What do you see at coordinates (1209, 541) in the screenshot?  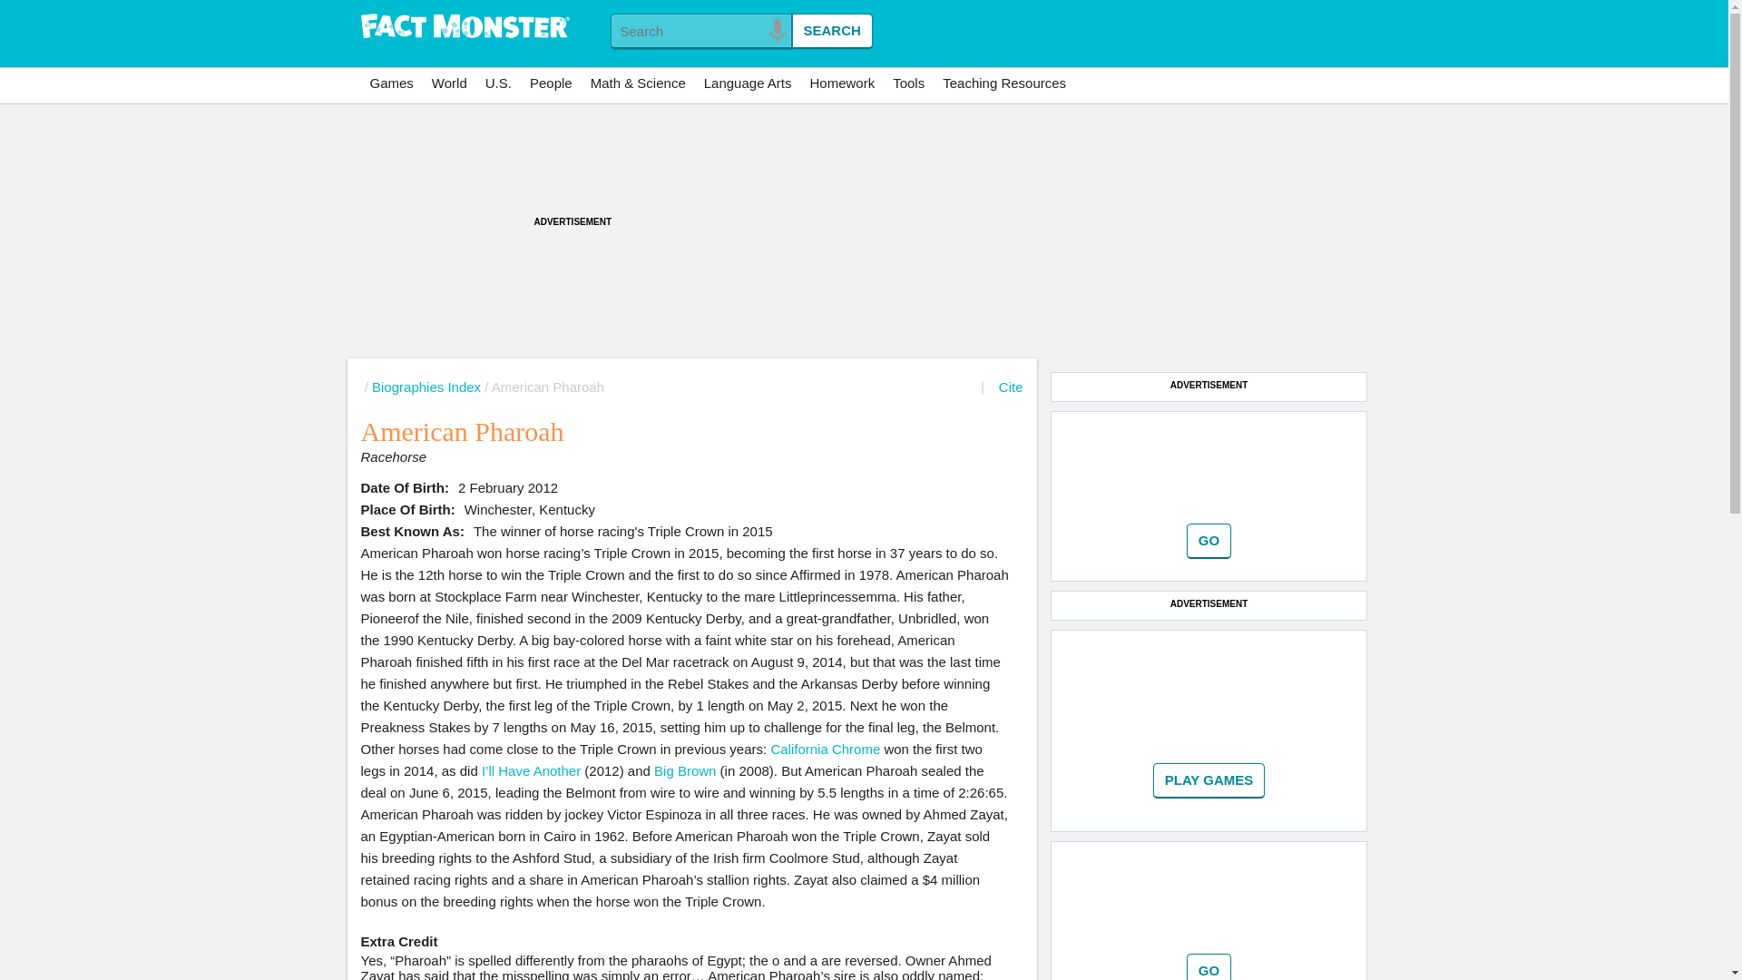 I see `Go` at bounding box center [1209, 541].